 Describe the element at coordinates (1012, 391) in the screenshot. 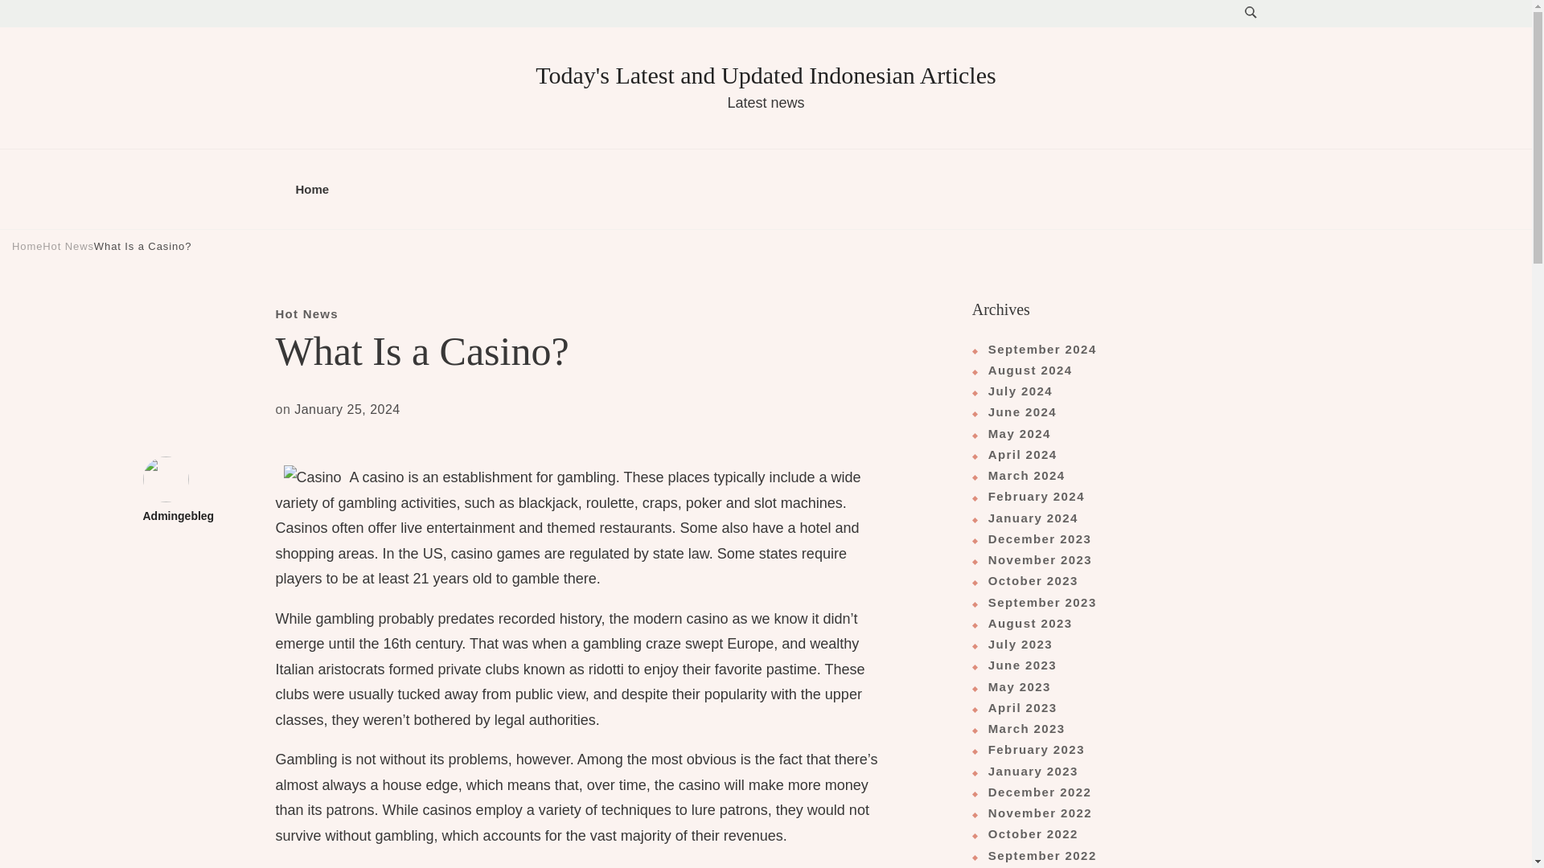

I see `July 2024` at that location.